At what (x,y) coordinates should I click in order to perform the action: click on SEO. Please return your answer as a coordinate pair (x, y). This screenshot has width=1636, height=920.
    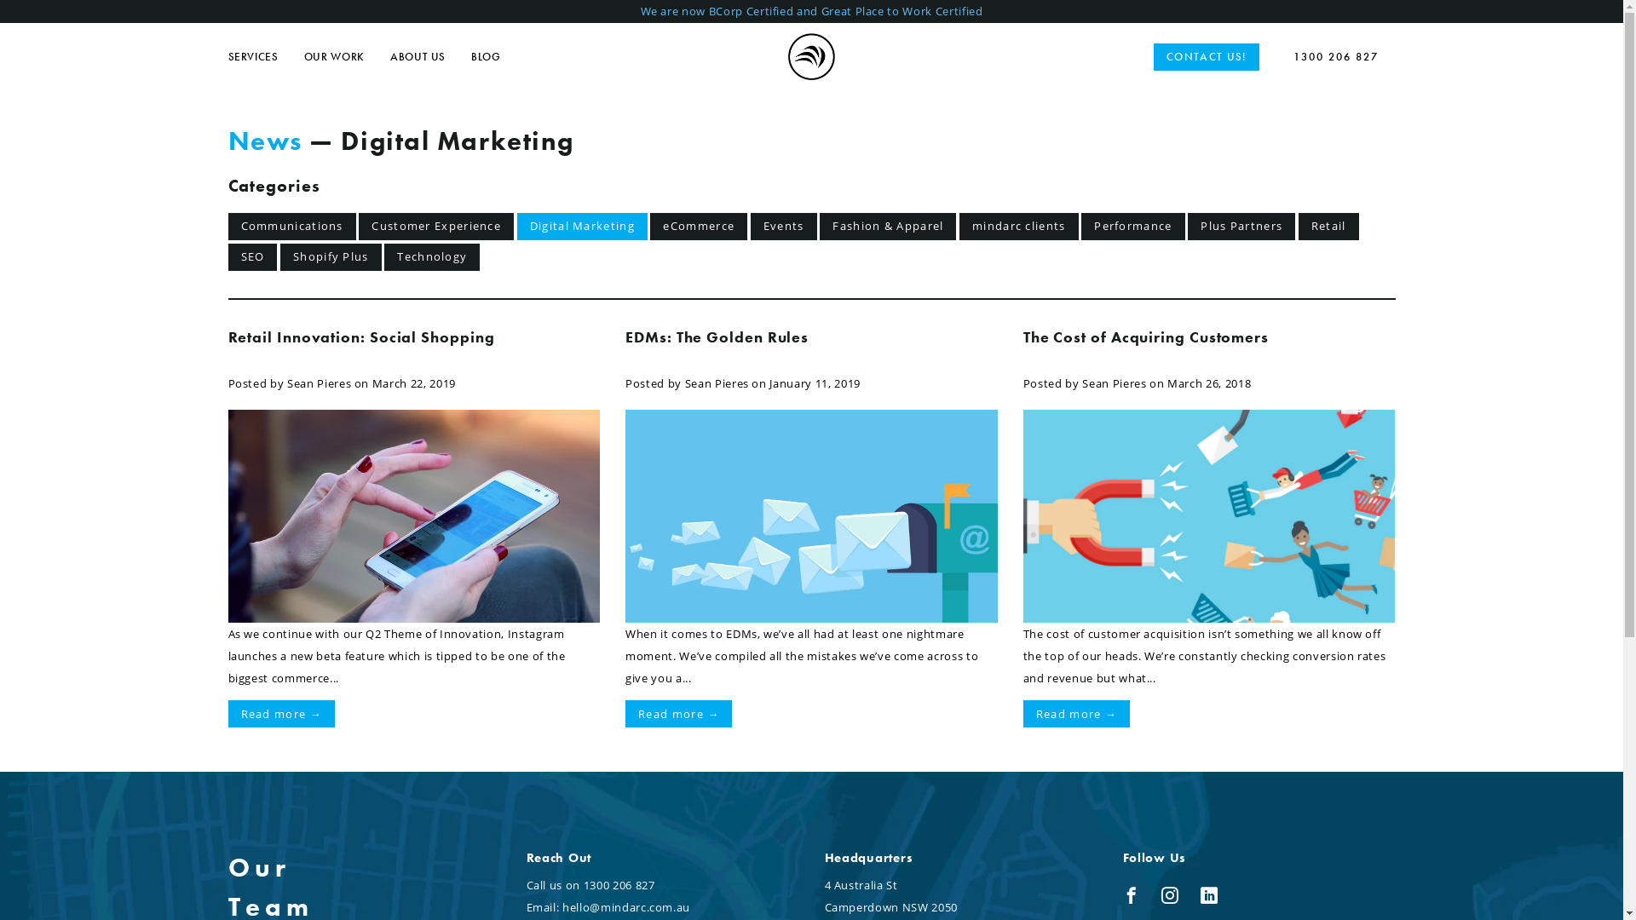
    Looking at the image, I should click on (252, 257).